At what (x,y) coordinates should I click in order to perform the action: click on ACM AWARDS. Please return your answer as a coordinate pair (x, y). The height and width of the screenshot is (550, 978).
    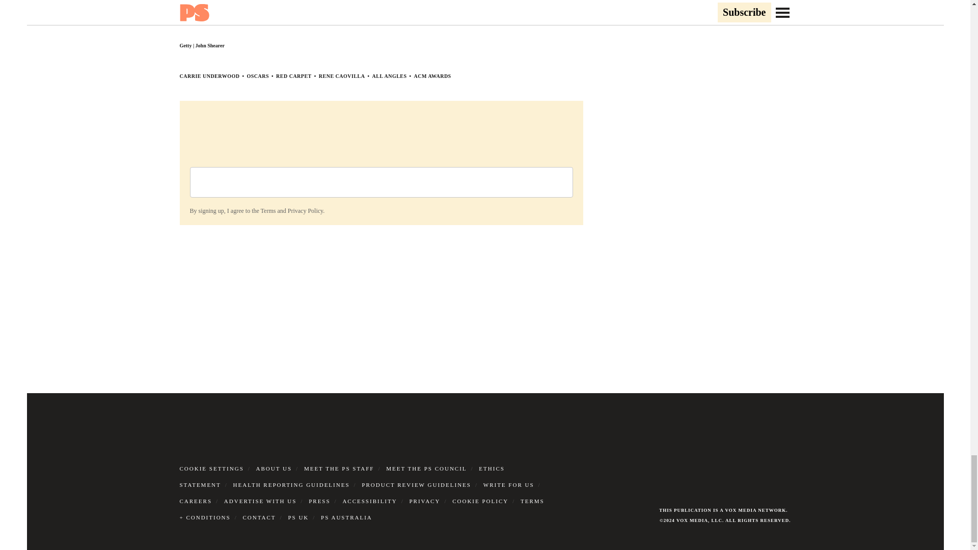
    Looking at the image, I should click on (432, 76).